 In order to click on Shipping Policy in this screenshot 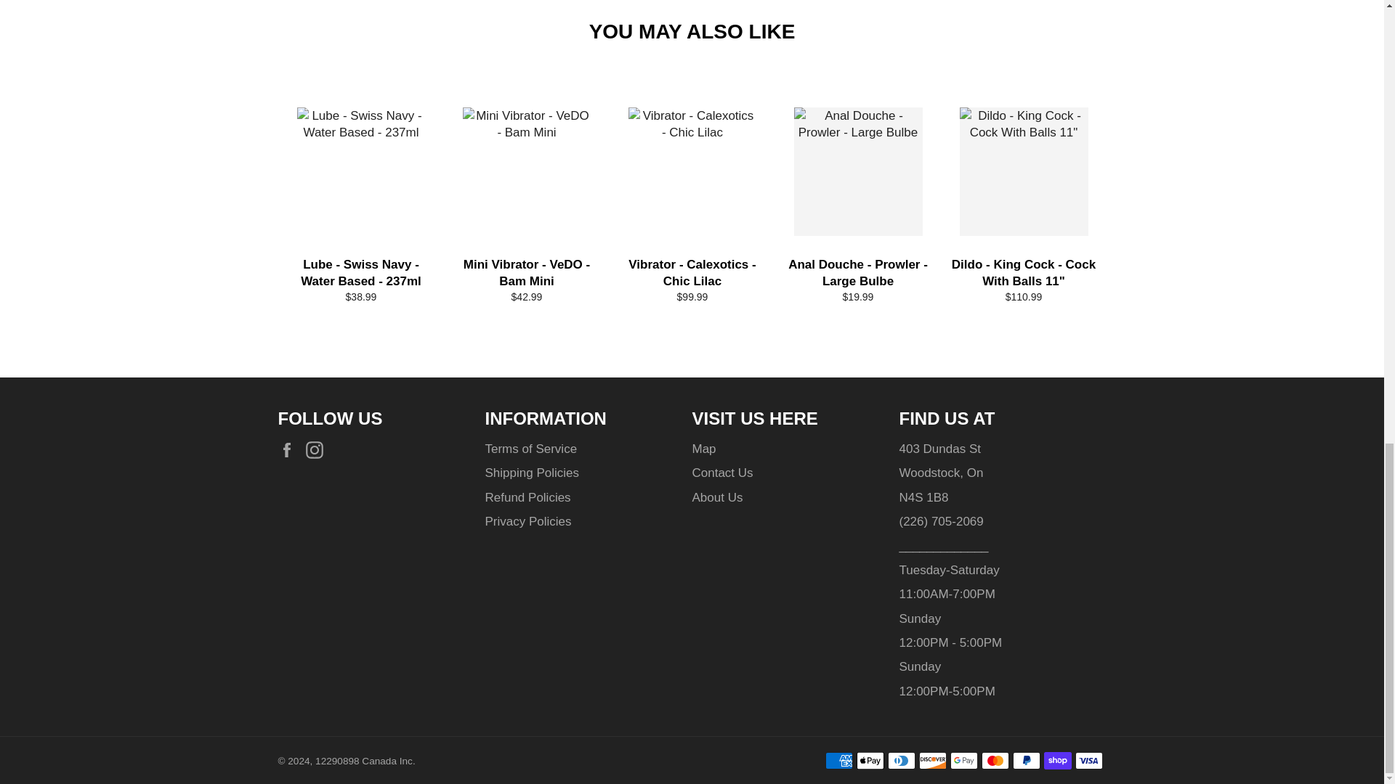, I will do `click(532, 472)`.